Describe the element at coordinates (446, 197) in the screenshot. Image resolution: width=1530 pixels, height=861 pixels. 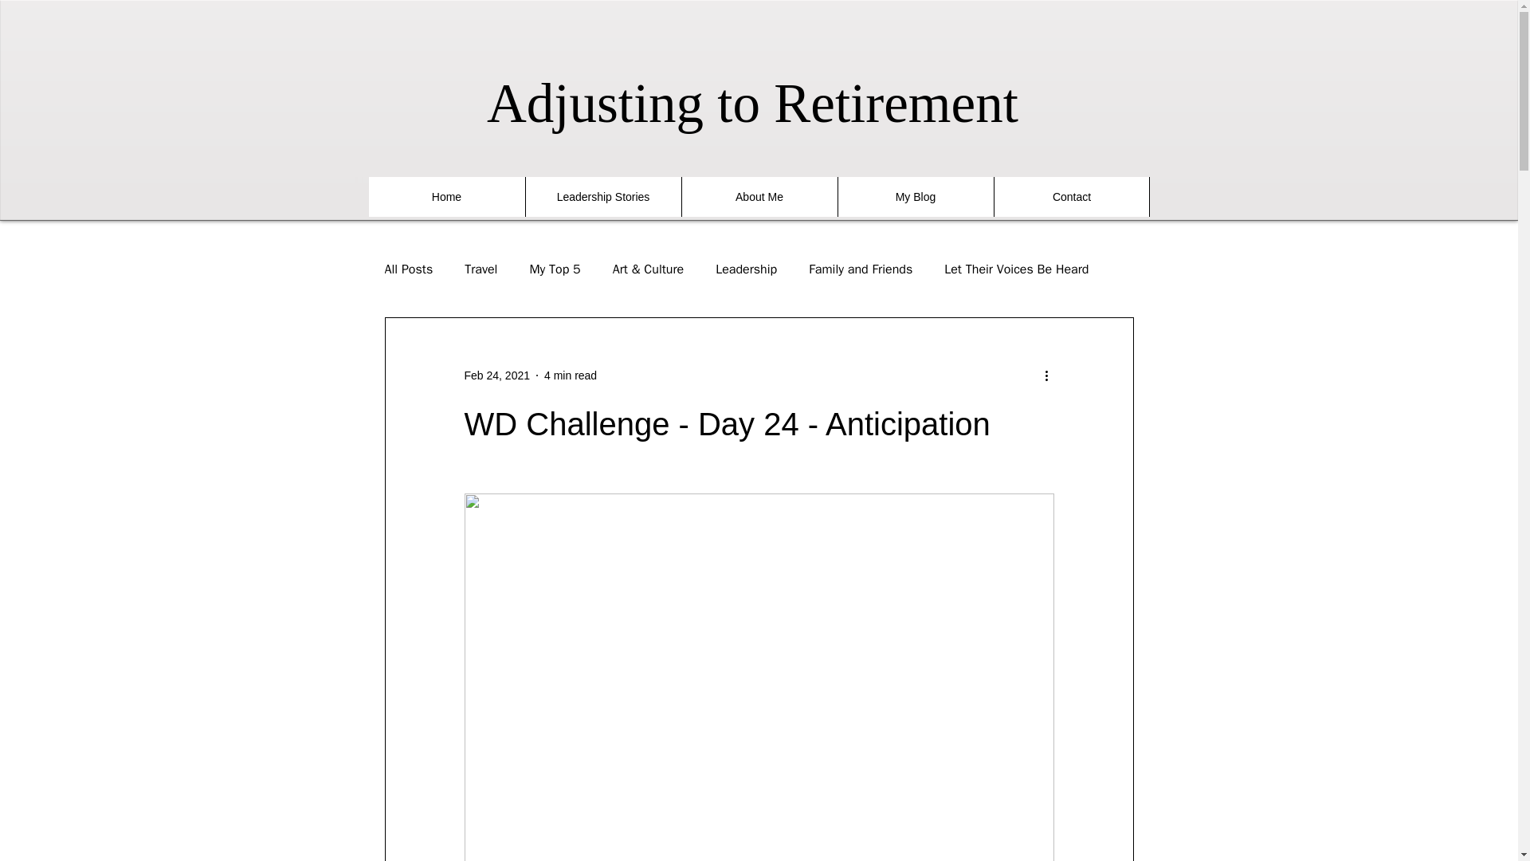
I see `Home` at that location.